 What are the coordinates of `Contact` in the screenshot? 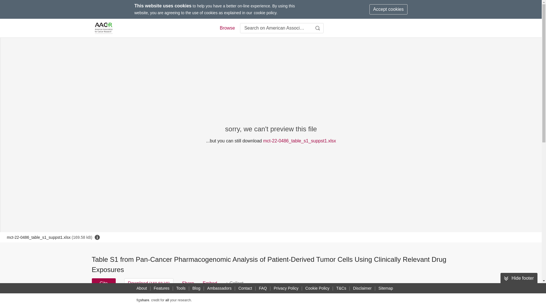 It's located at (245, 288).